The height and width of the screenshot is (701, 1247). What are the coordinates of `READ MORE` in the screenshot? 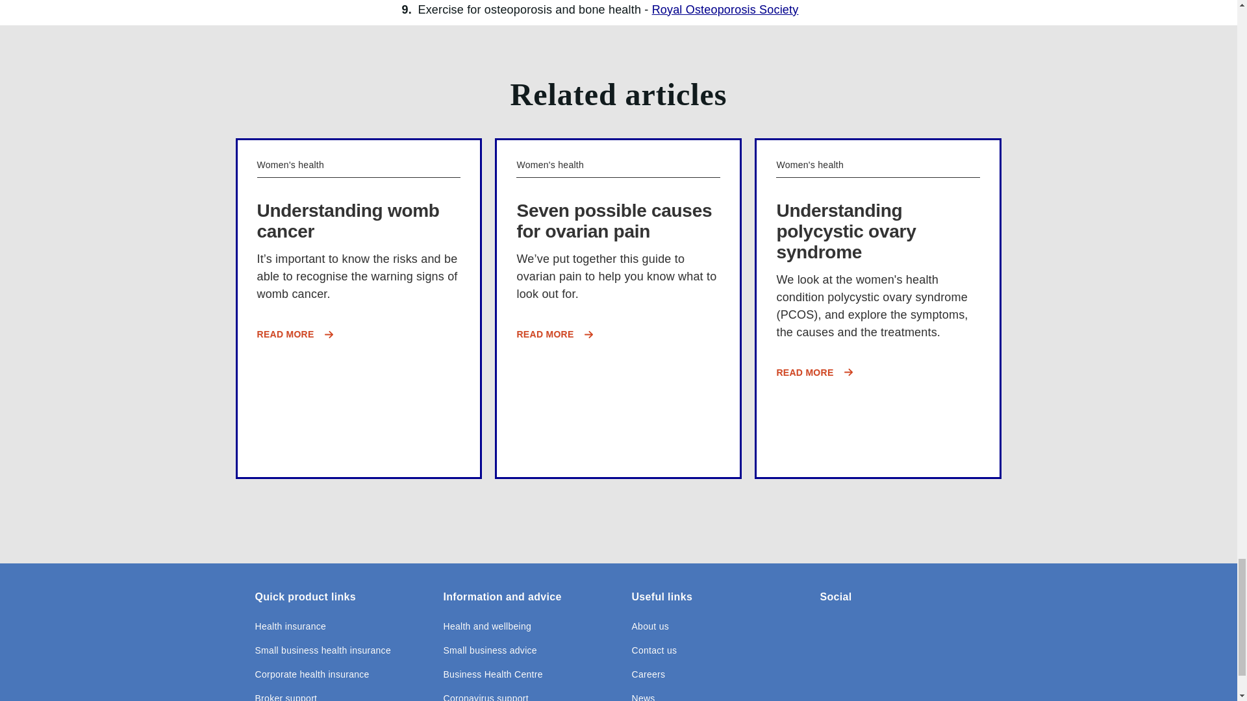 It's located at (359, 334).